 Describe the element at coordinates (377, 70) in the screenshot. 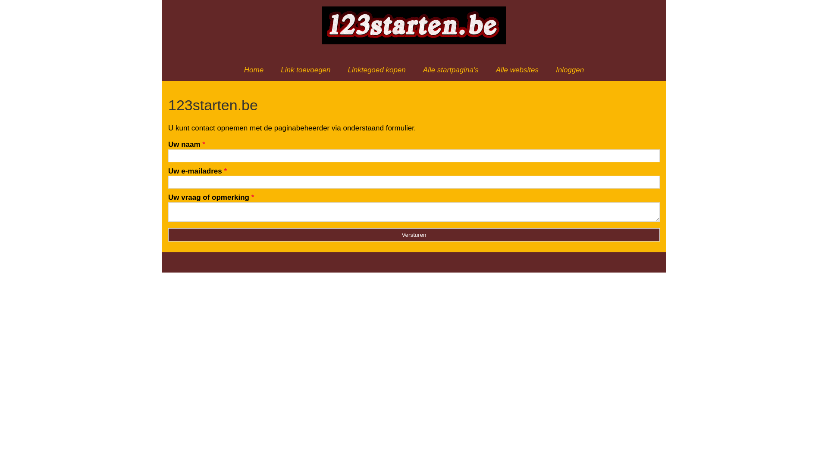

I see `Linktegoed kopen` at that location.